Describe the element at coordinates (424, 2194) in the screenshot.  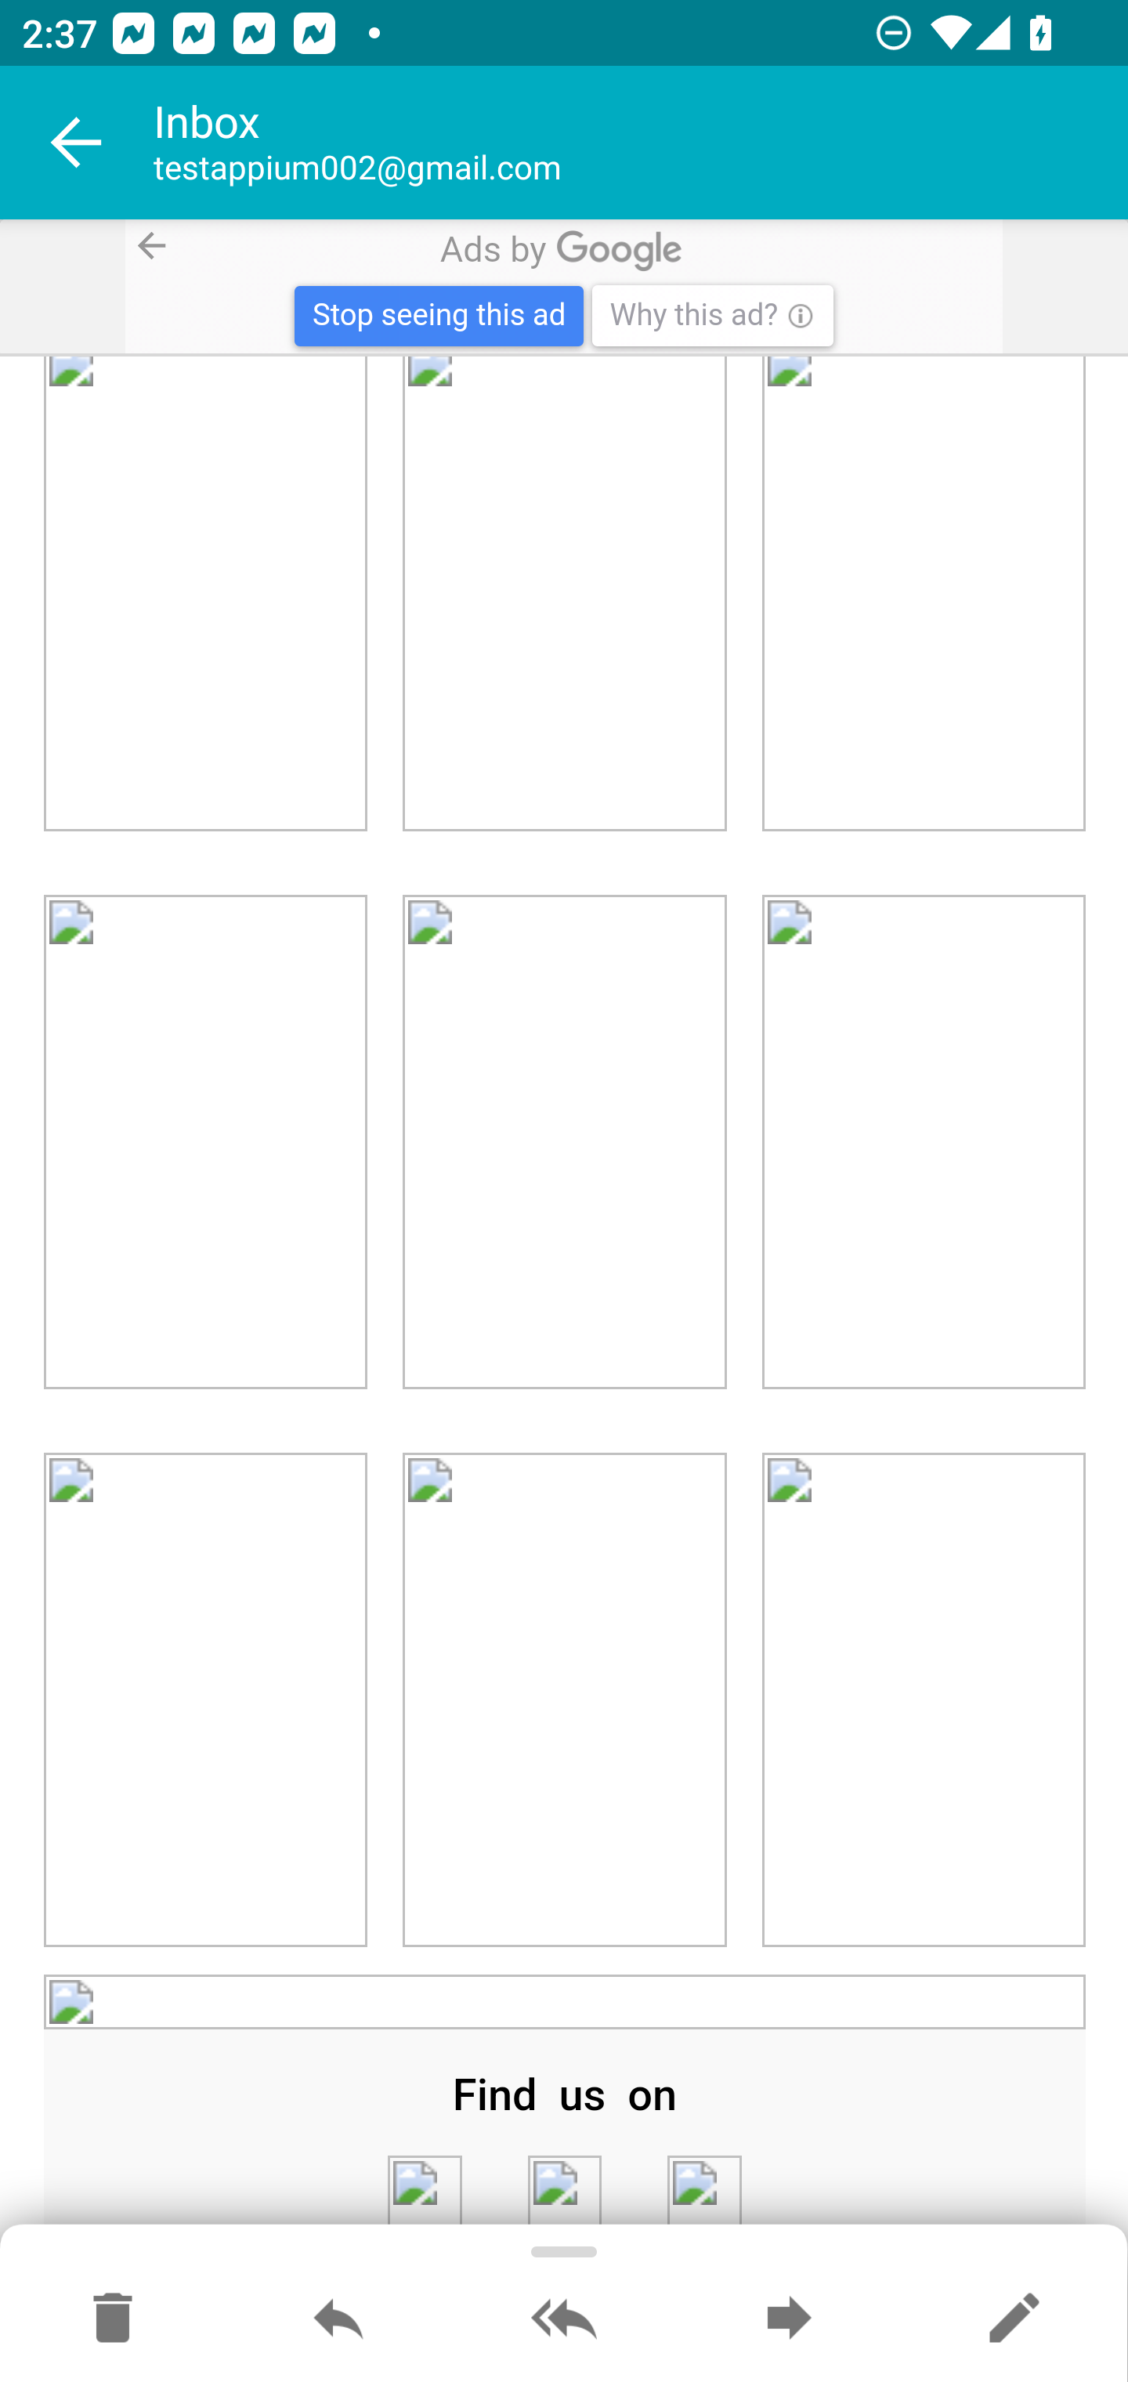
I see `data:` at that location.